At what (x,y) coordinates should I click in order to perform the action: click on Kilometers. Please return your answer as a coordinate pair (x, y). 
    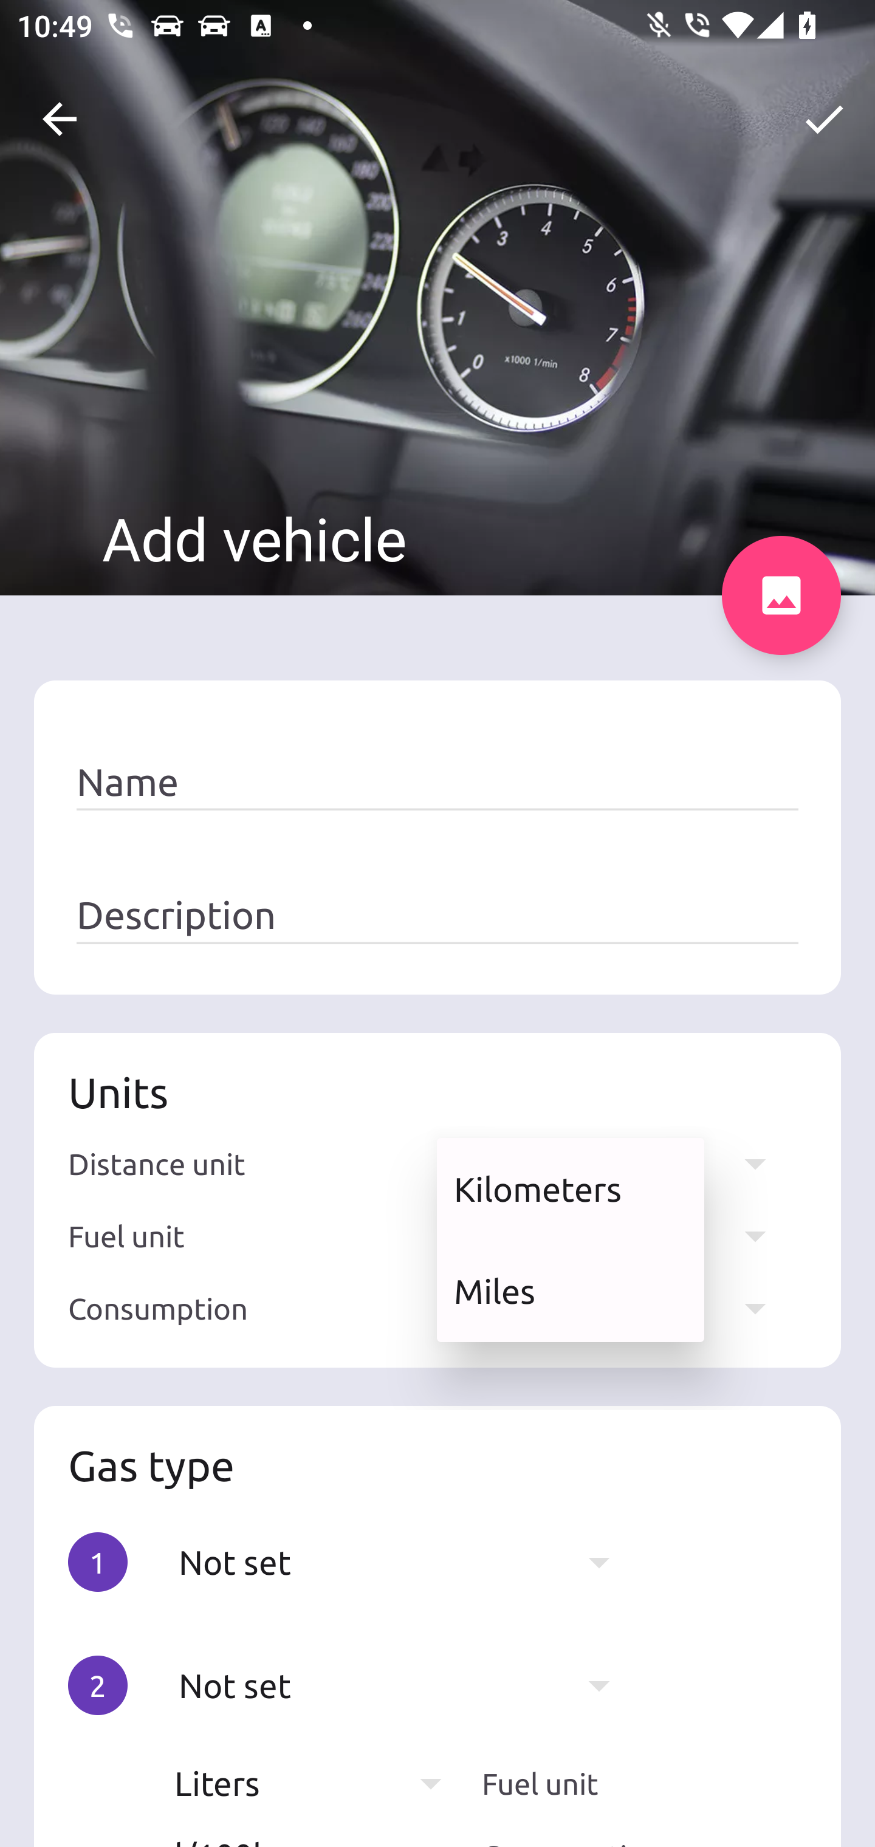
    Looking at the image, I should click on (570, 1188).